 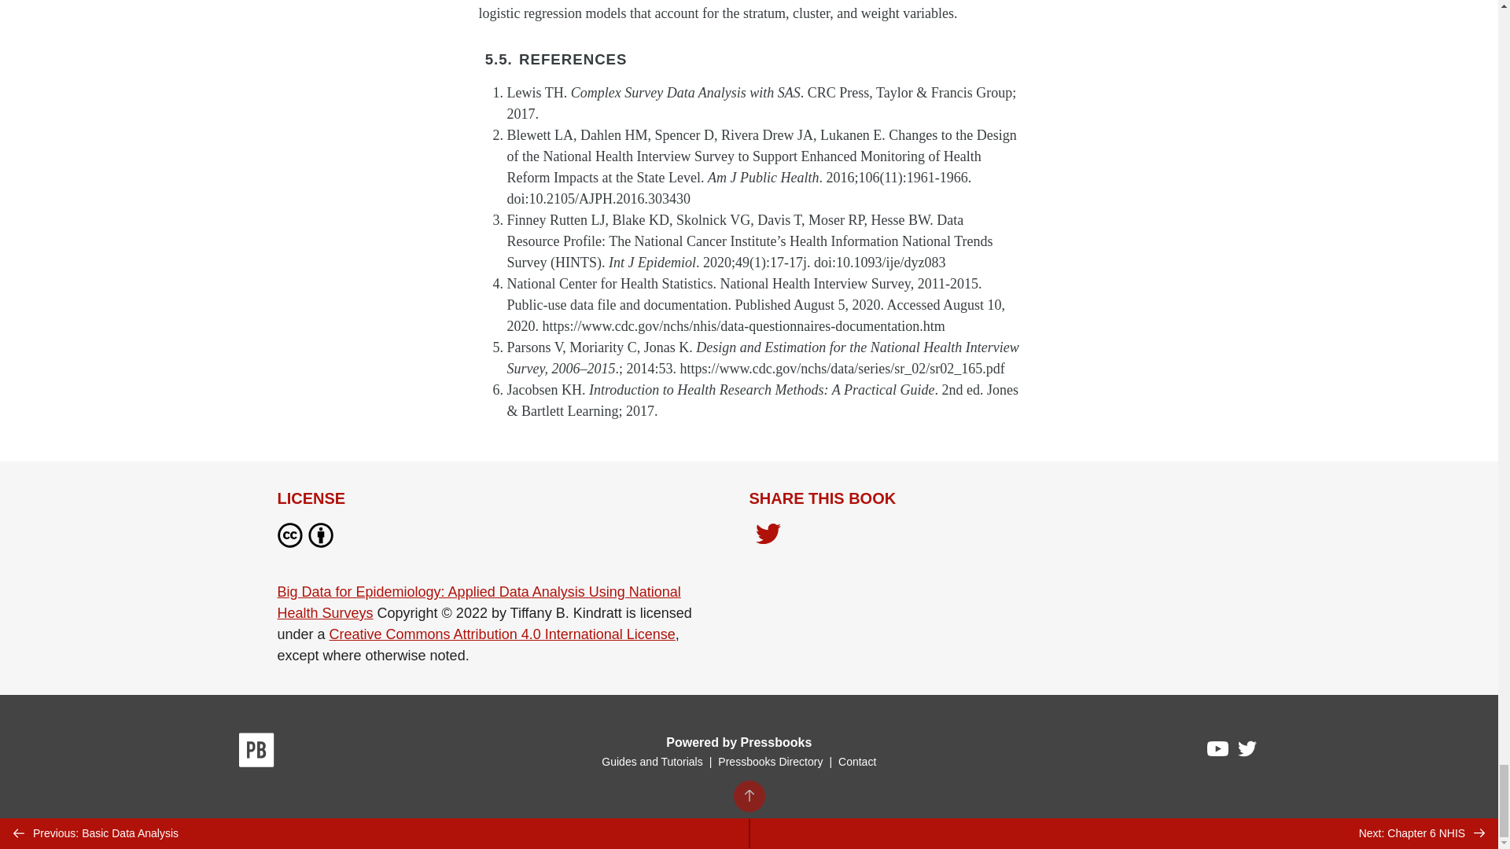 I want to click on Pressbooks Directory, so click(x=770, y=762).